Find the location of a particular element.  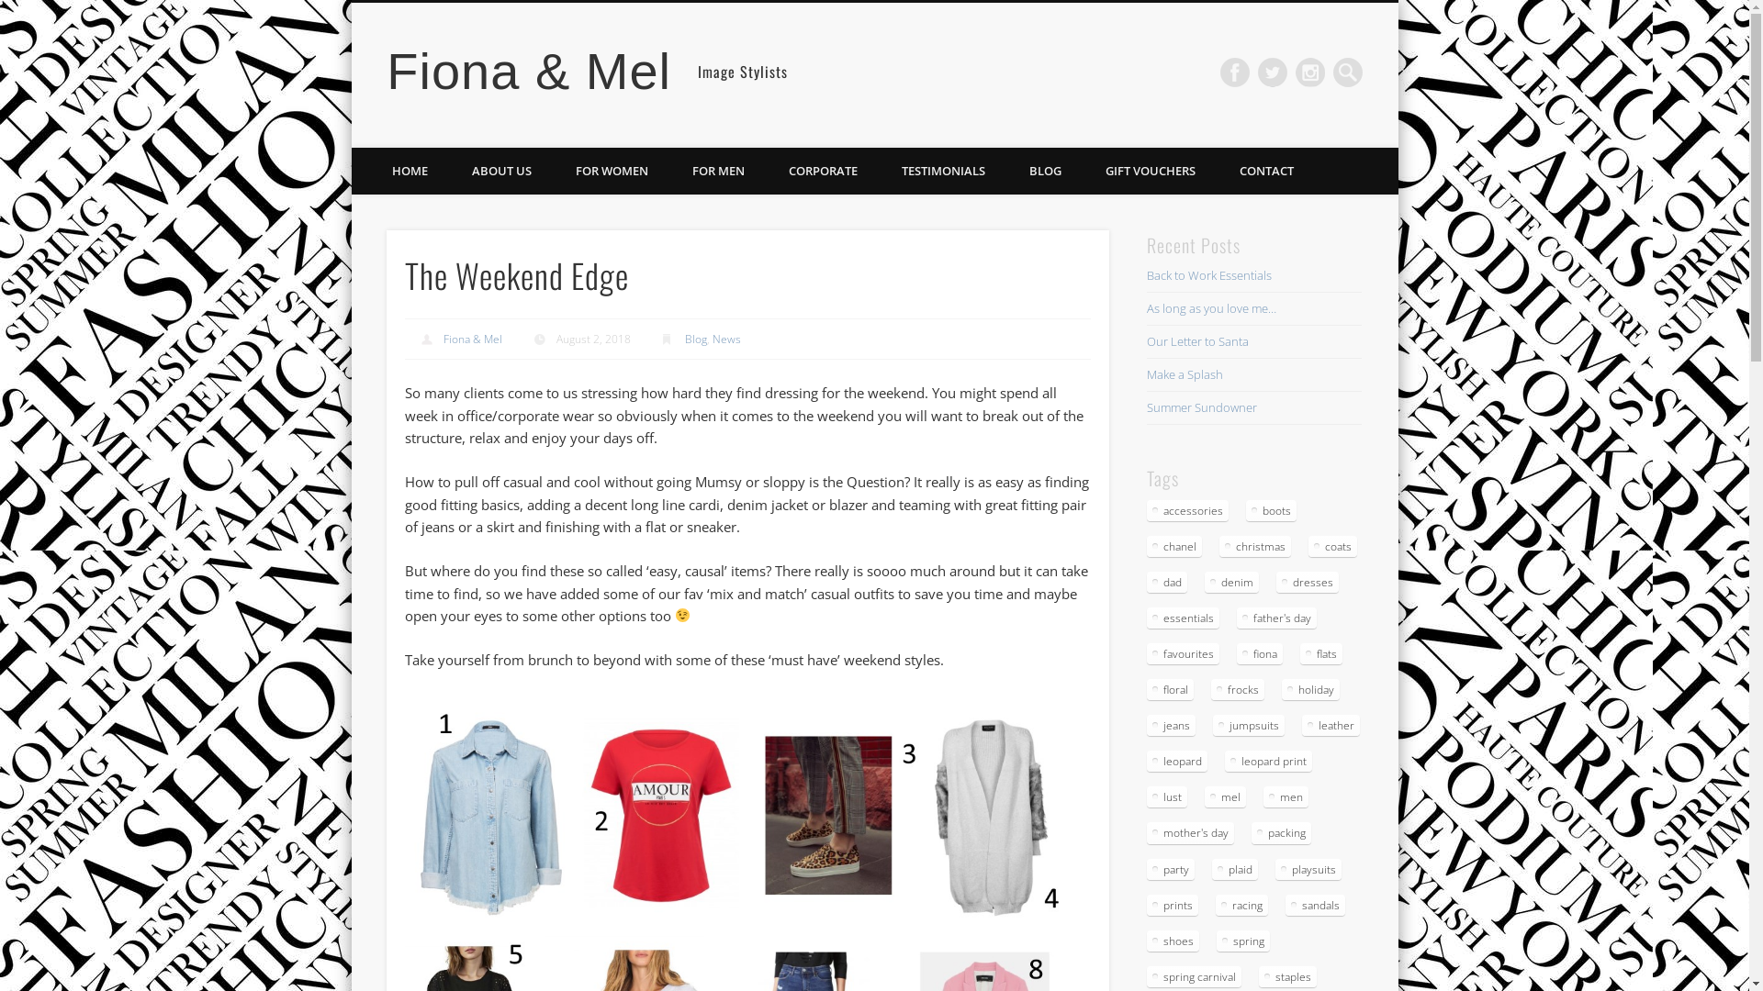

spring is located at coordinates (1243, 941).